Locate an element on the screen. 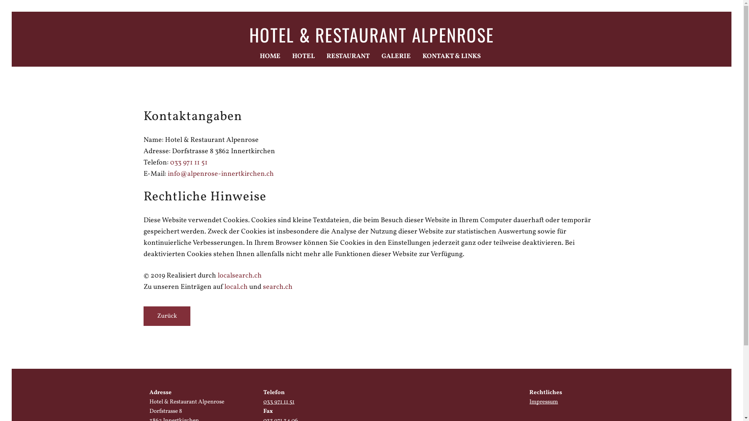 The image size is (749, 421). 033 971 11 51 is located at coordinates (189, 163).